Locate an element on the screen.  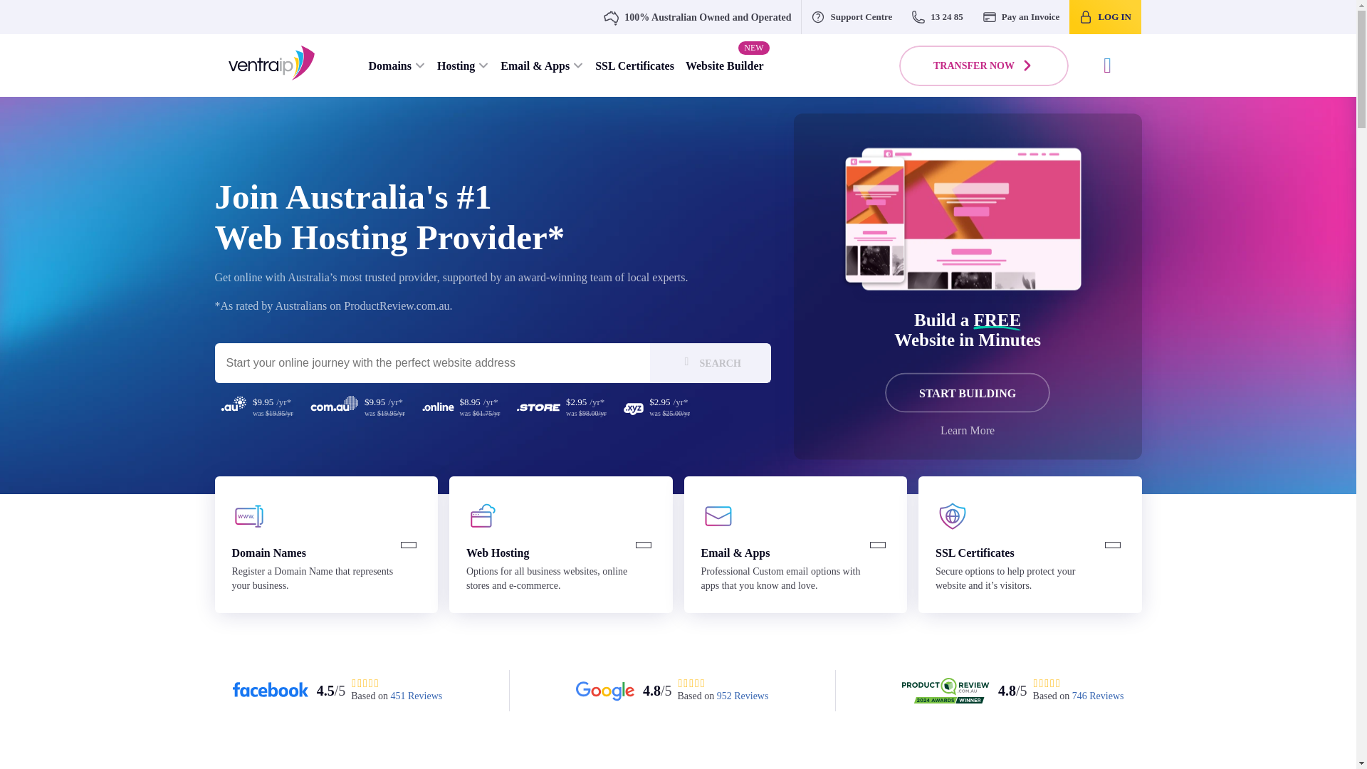
Learn More is located at coordinates (967, 431).